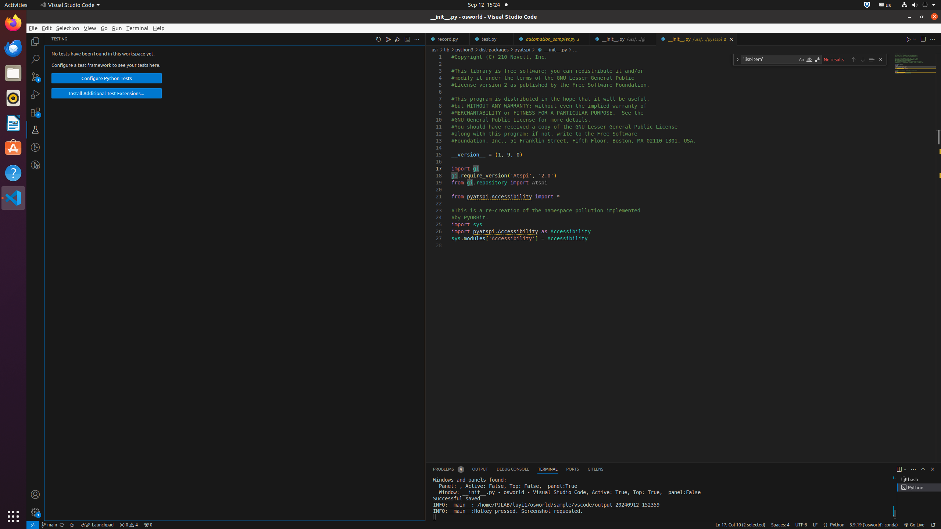 This screenshot has width=941, height=529. What do you see at coordinates (740, 525) in the screenshot?
I see `Ln 17, Col 10 (2 selected)` at bounding box center [740, 525].